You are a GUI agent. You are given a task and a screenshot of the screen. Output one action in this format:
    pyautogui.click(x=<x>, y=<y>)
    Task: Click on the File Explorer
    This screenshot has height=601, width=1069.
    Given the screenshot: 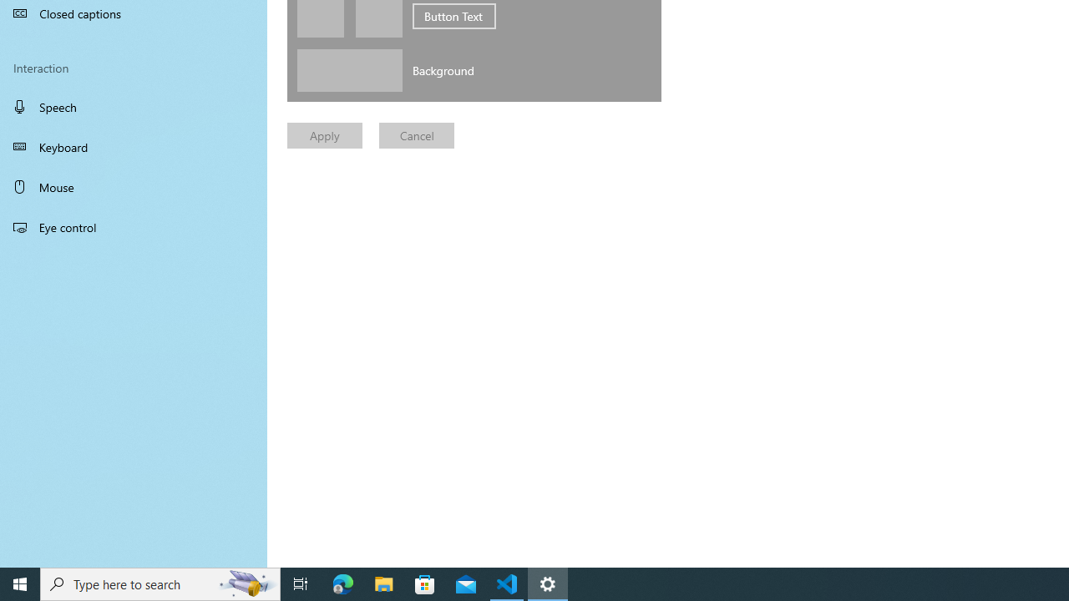 What is the action you would take?
    pyautogui.click(x=384, y=584)
    